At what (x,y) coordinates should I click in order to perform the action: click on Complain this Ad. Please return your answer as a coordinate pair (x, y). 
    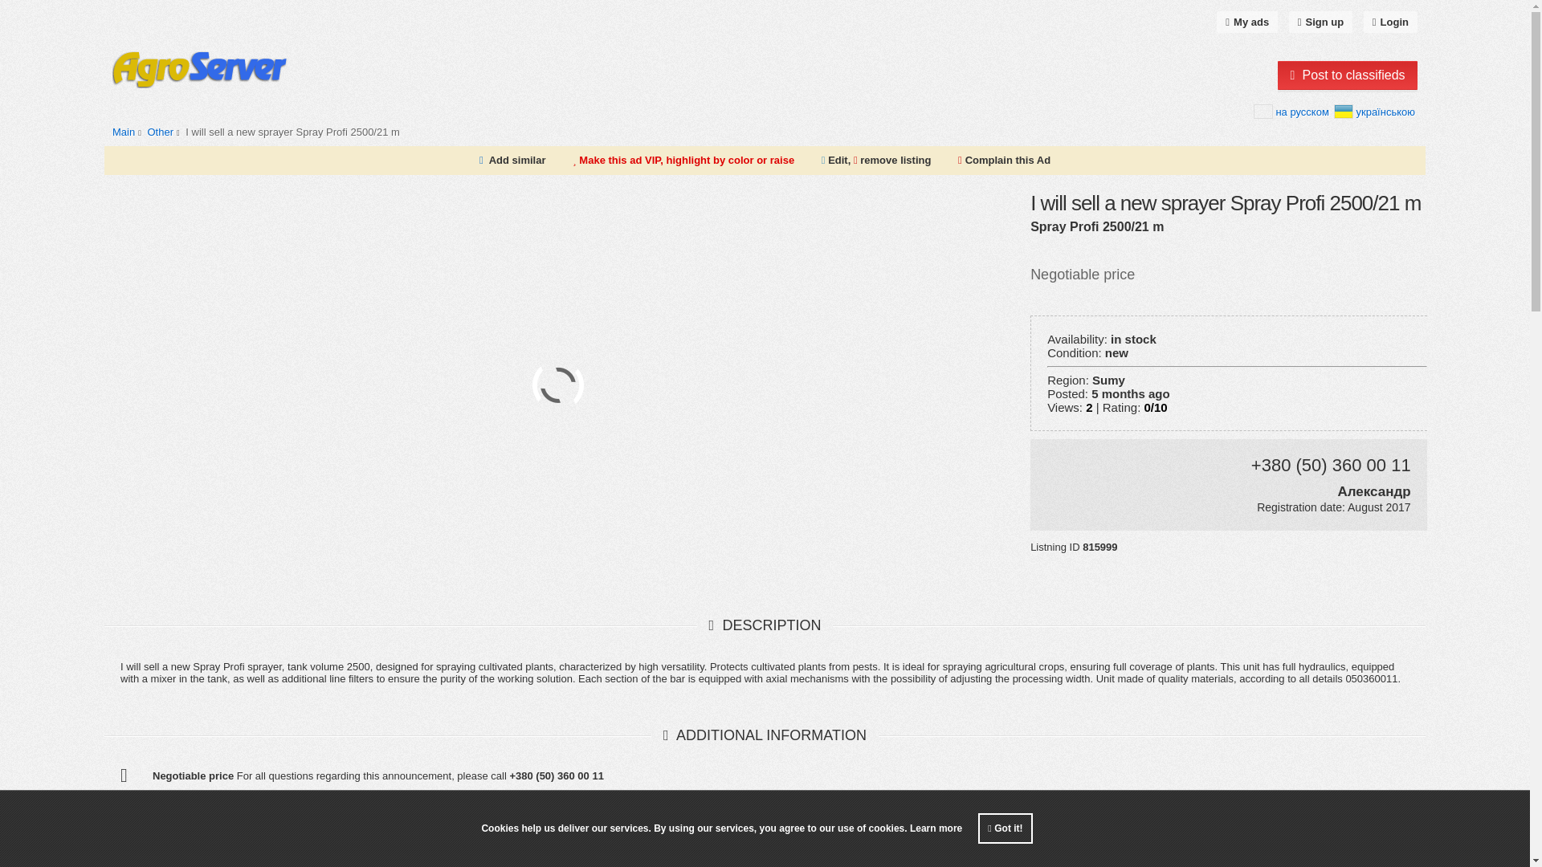
    Looking at the image, I should click on (1004, 161).